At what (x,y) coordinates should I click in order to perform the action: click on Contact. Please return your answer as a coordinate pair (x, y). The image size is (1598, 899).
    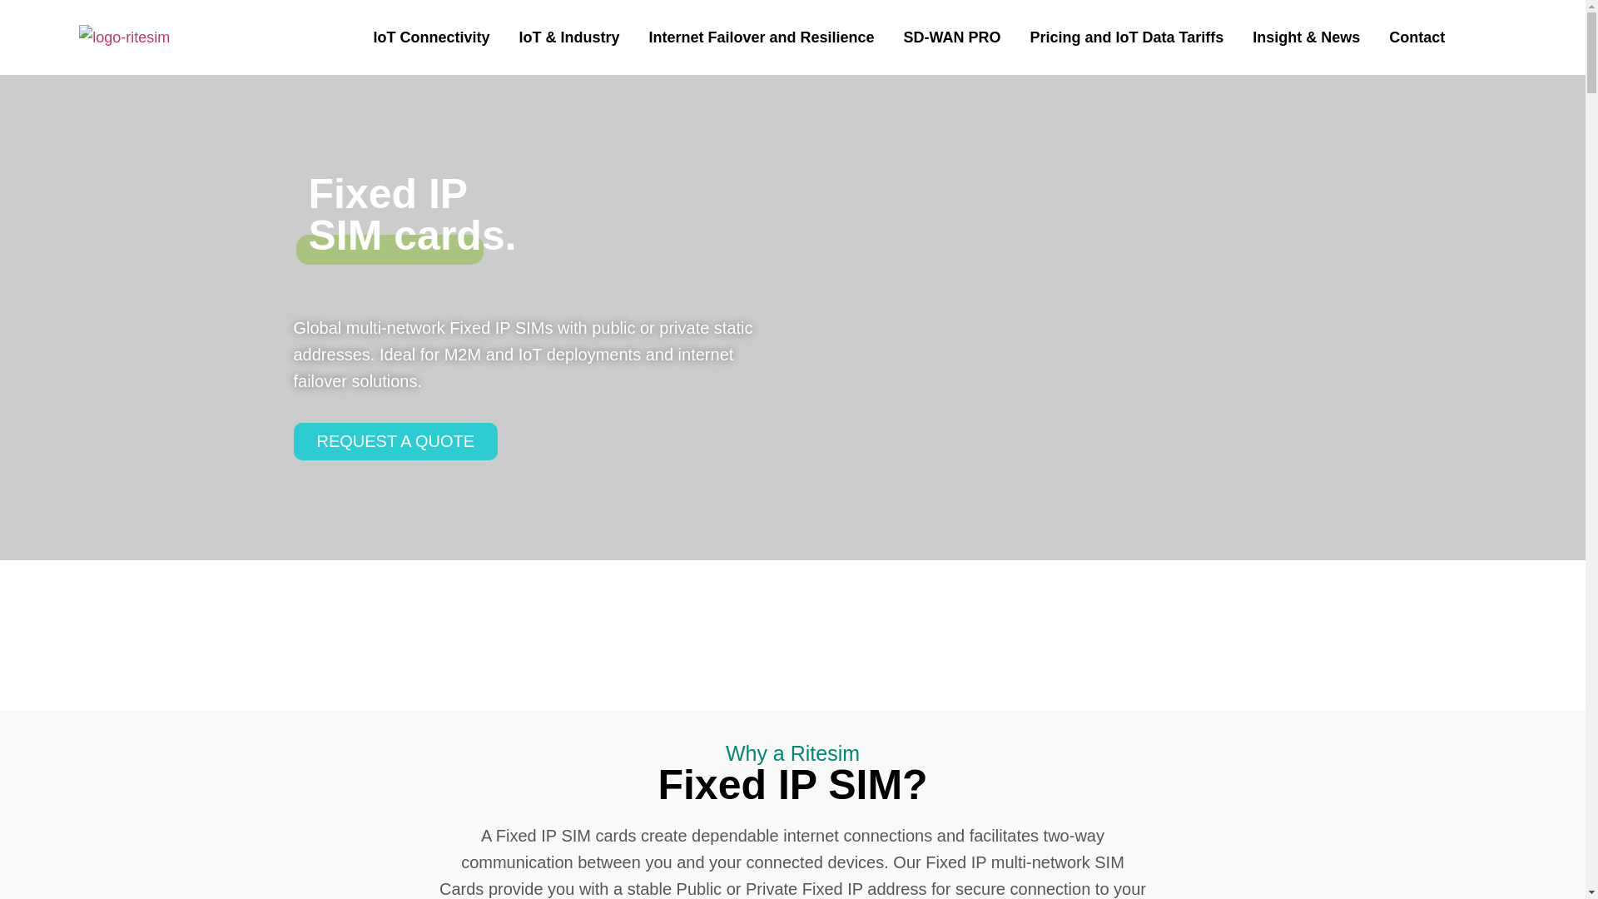
    Looking at the image, I should click on (1417, 38).